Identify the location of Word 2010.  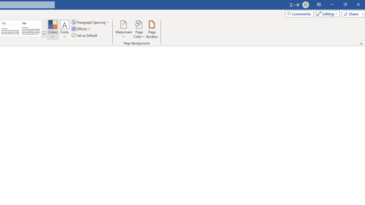
(10, 28).